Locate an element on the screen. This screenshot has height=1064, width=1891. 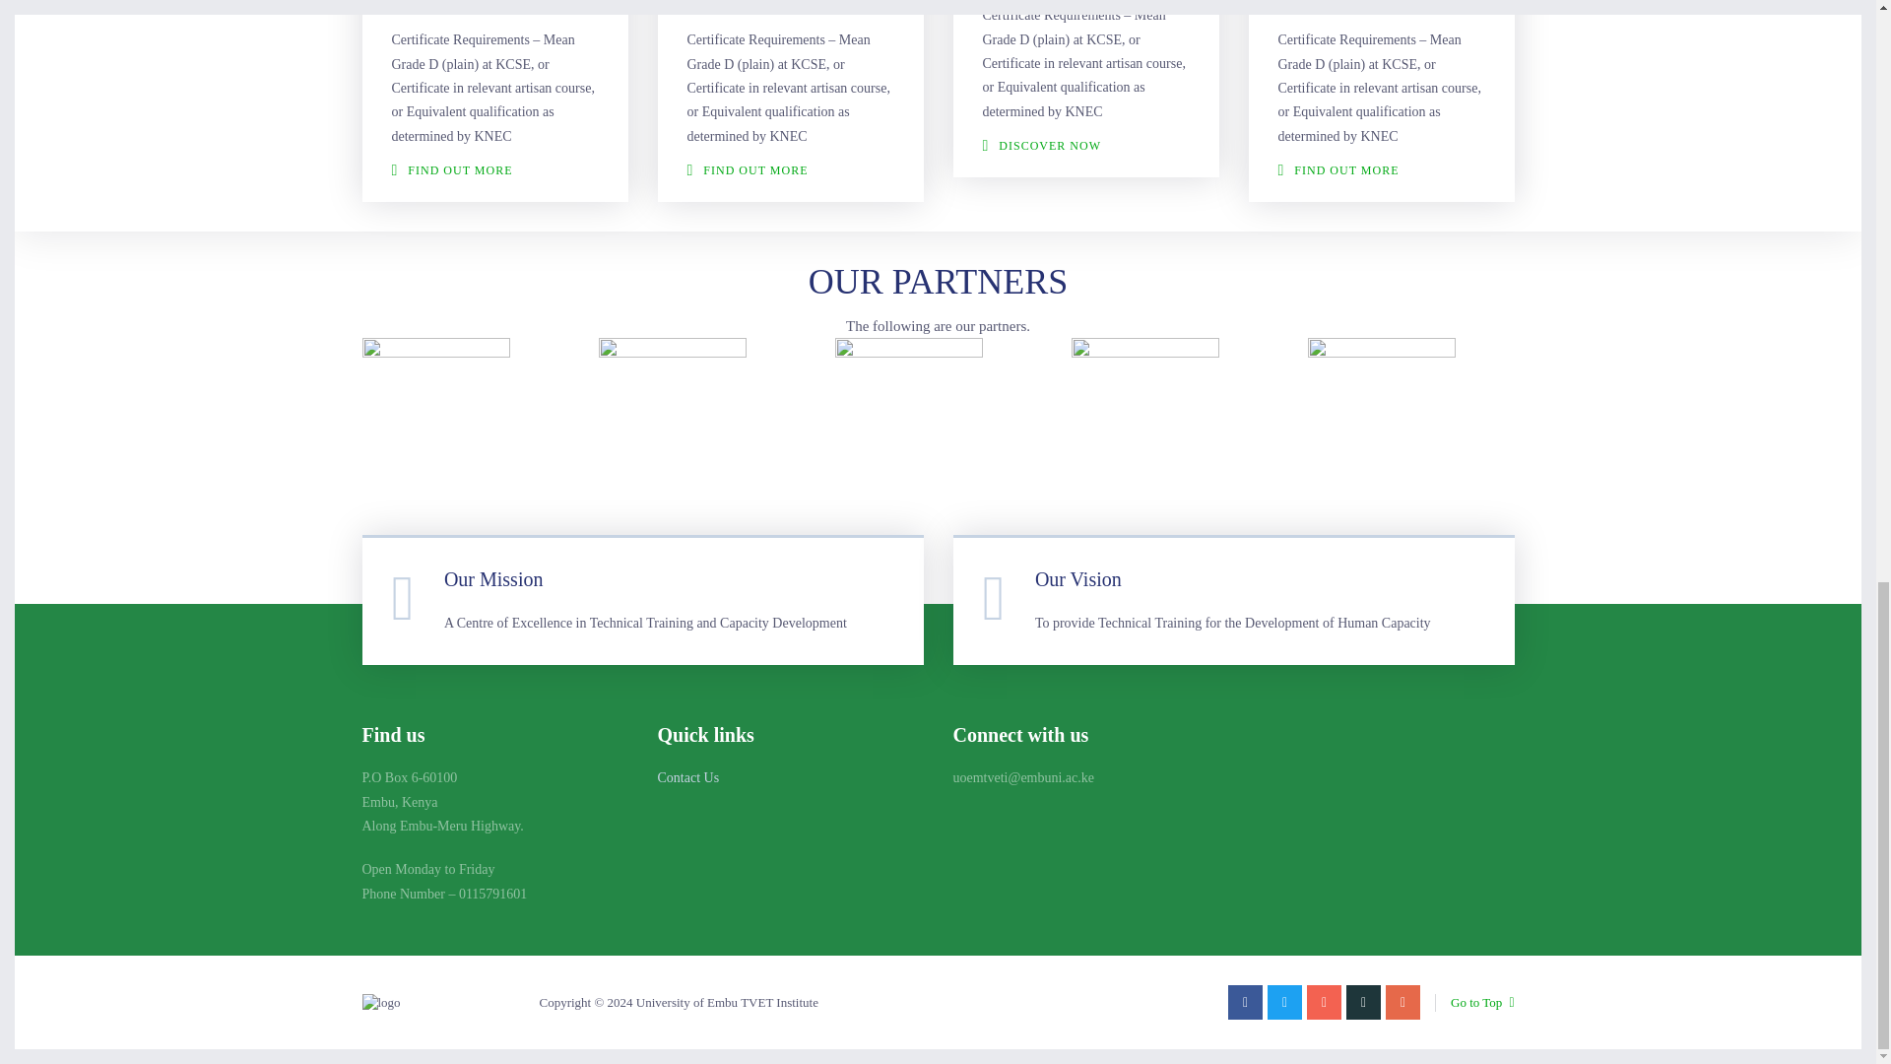
MoE is located at coordinates (1145, 412).